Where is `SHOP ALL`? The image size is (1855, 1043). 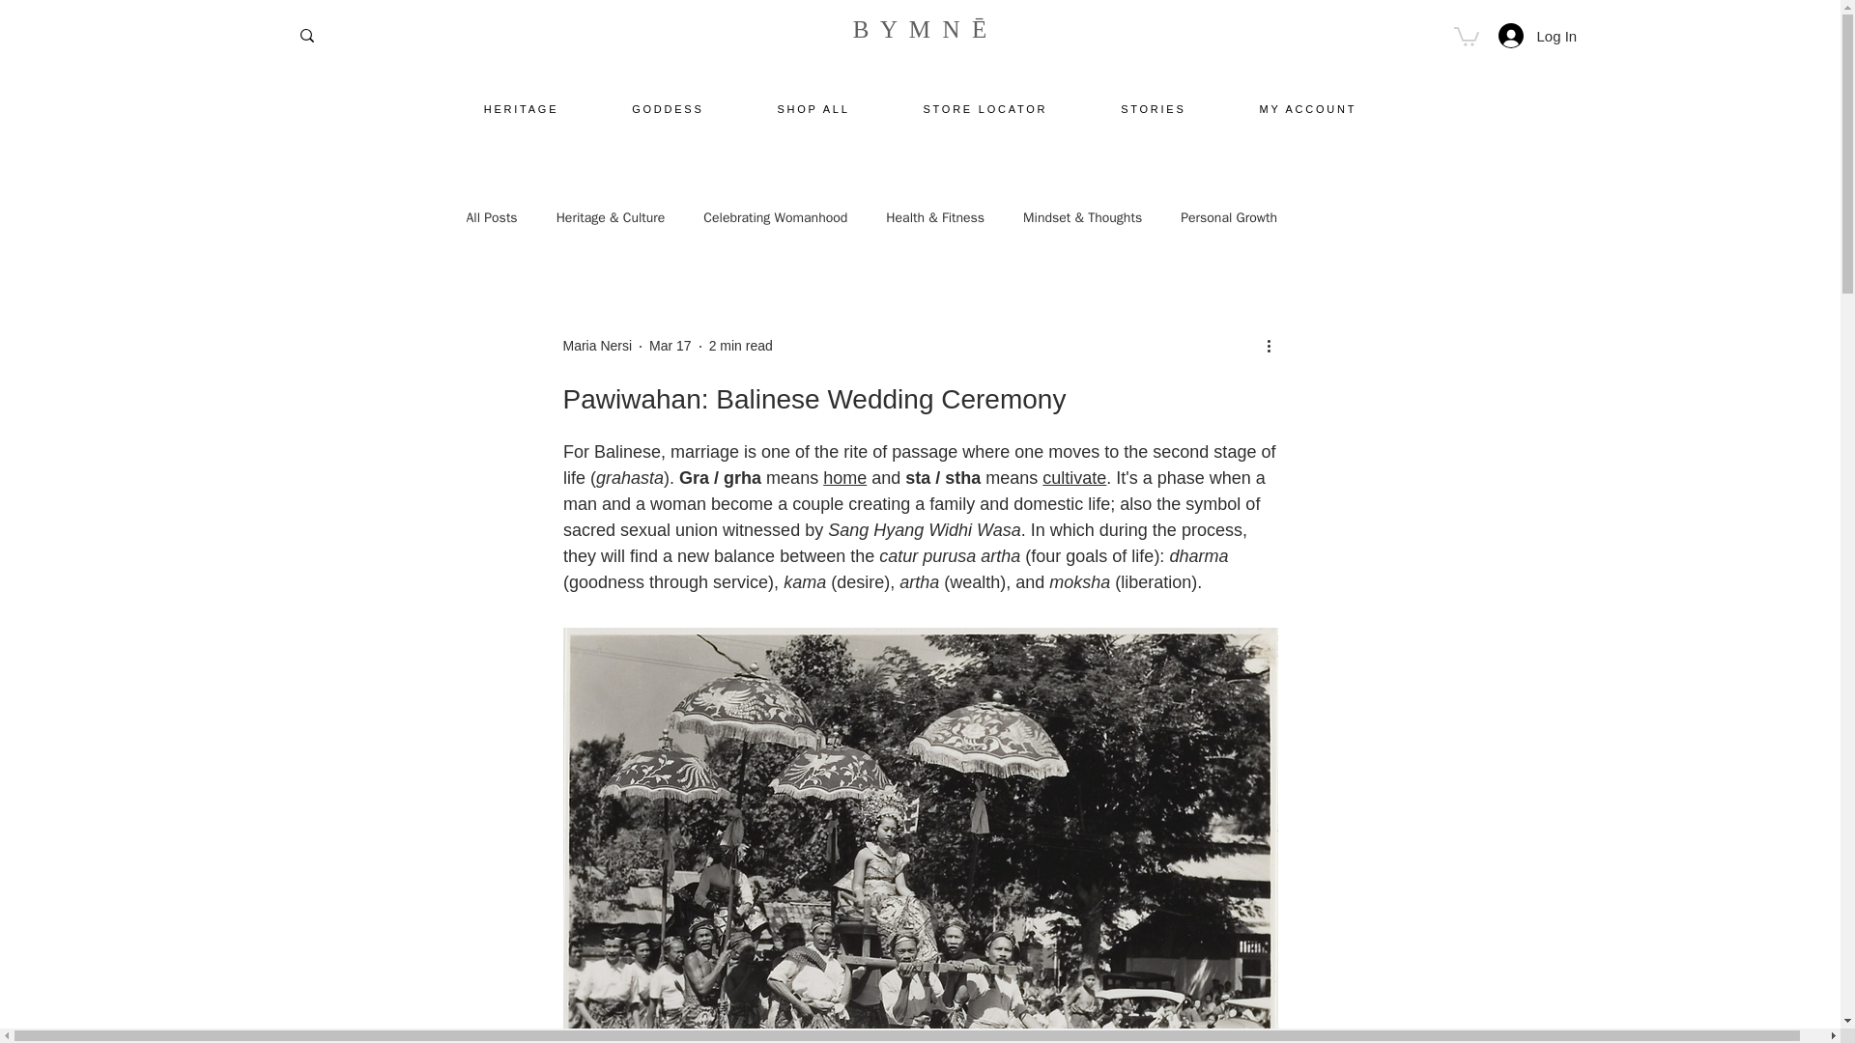 SHOP ALL is located at coordinates (813, 108).